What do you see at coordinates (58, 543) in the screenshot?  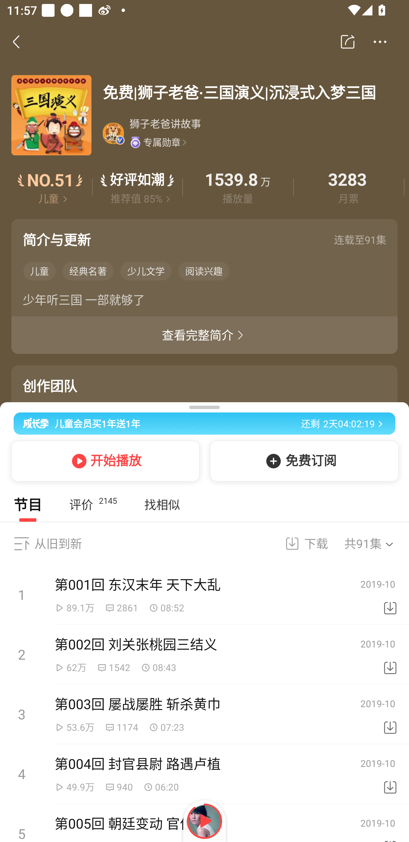 I see `从旧到新` at bounding box center [58, 543].